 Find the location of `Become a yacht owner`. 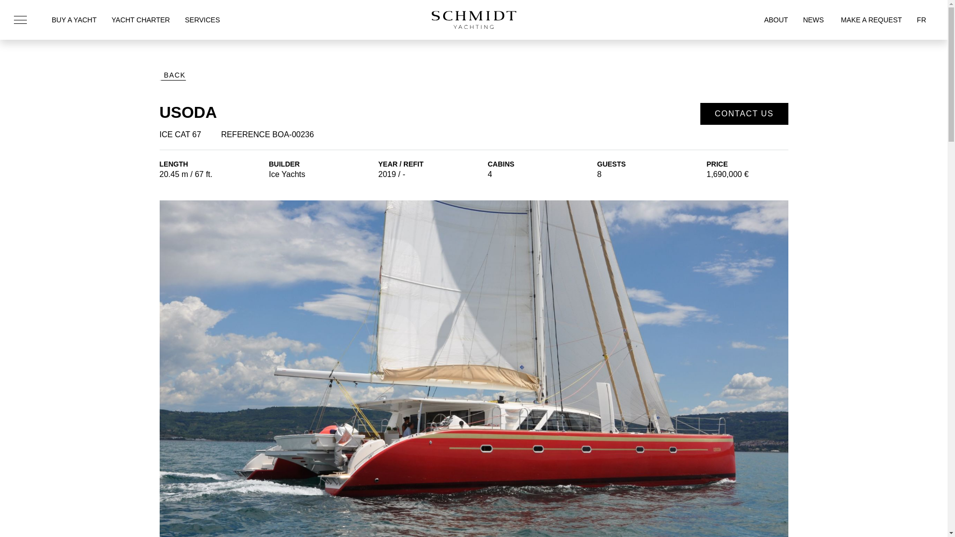

Become a yacht owner is located at coordinates (74, 20).